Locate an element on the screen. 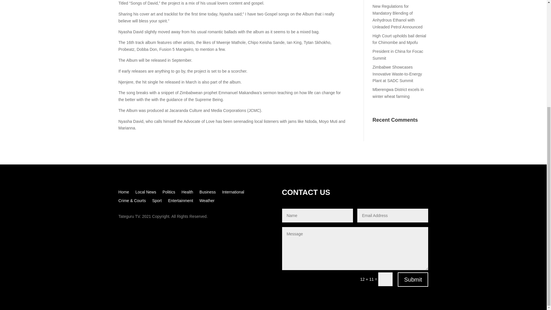 The image size is (551, 310). Politics is located at coordinates (169, 193).